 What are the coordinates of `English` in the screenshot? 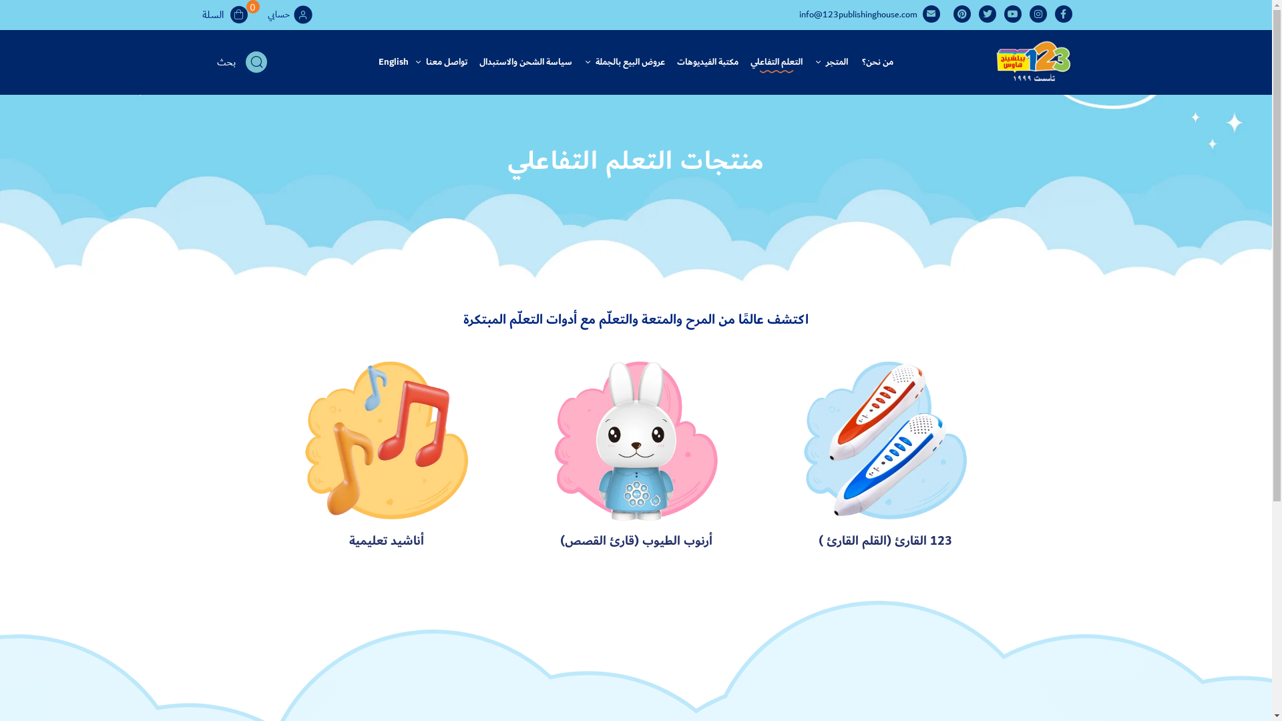 It's located at (394, 62).